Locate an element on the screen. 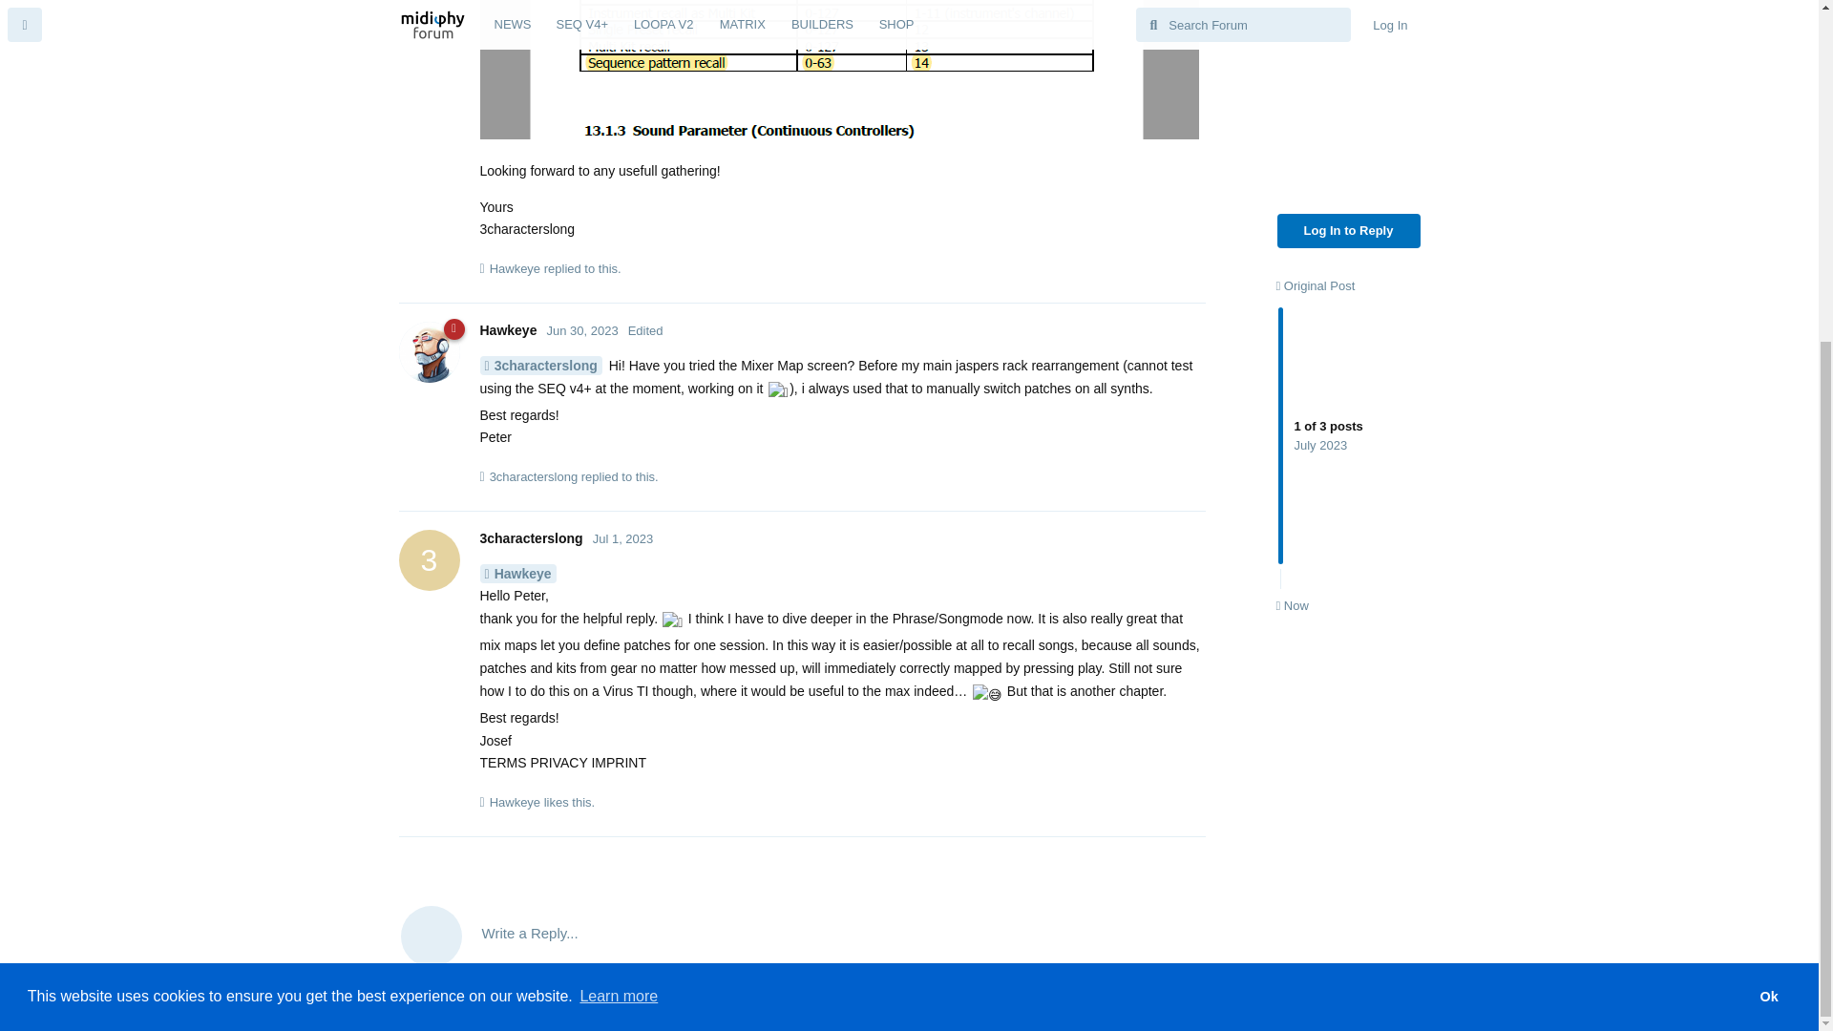  PRIVACY is located at coordinates (622, 538).